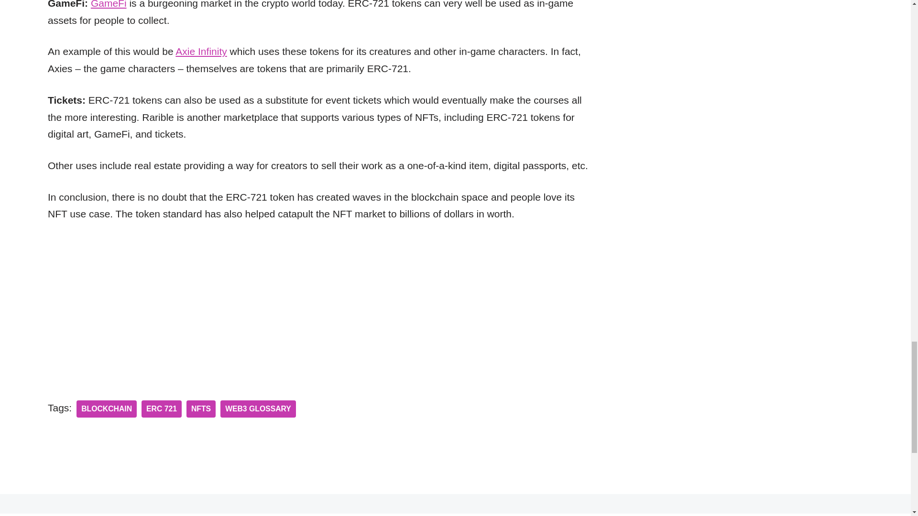 The width and height of the screenshot is (918, 516). What do you see at coordinates (201, 409) in the screenshot?
I see `NFTS` at bounding box center [201, 409].